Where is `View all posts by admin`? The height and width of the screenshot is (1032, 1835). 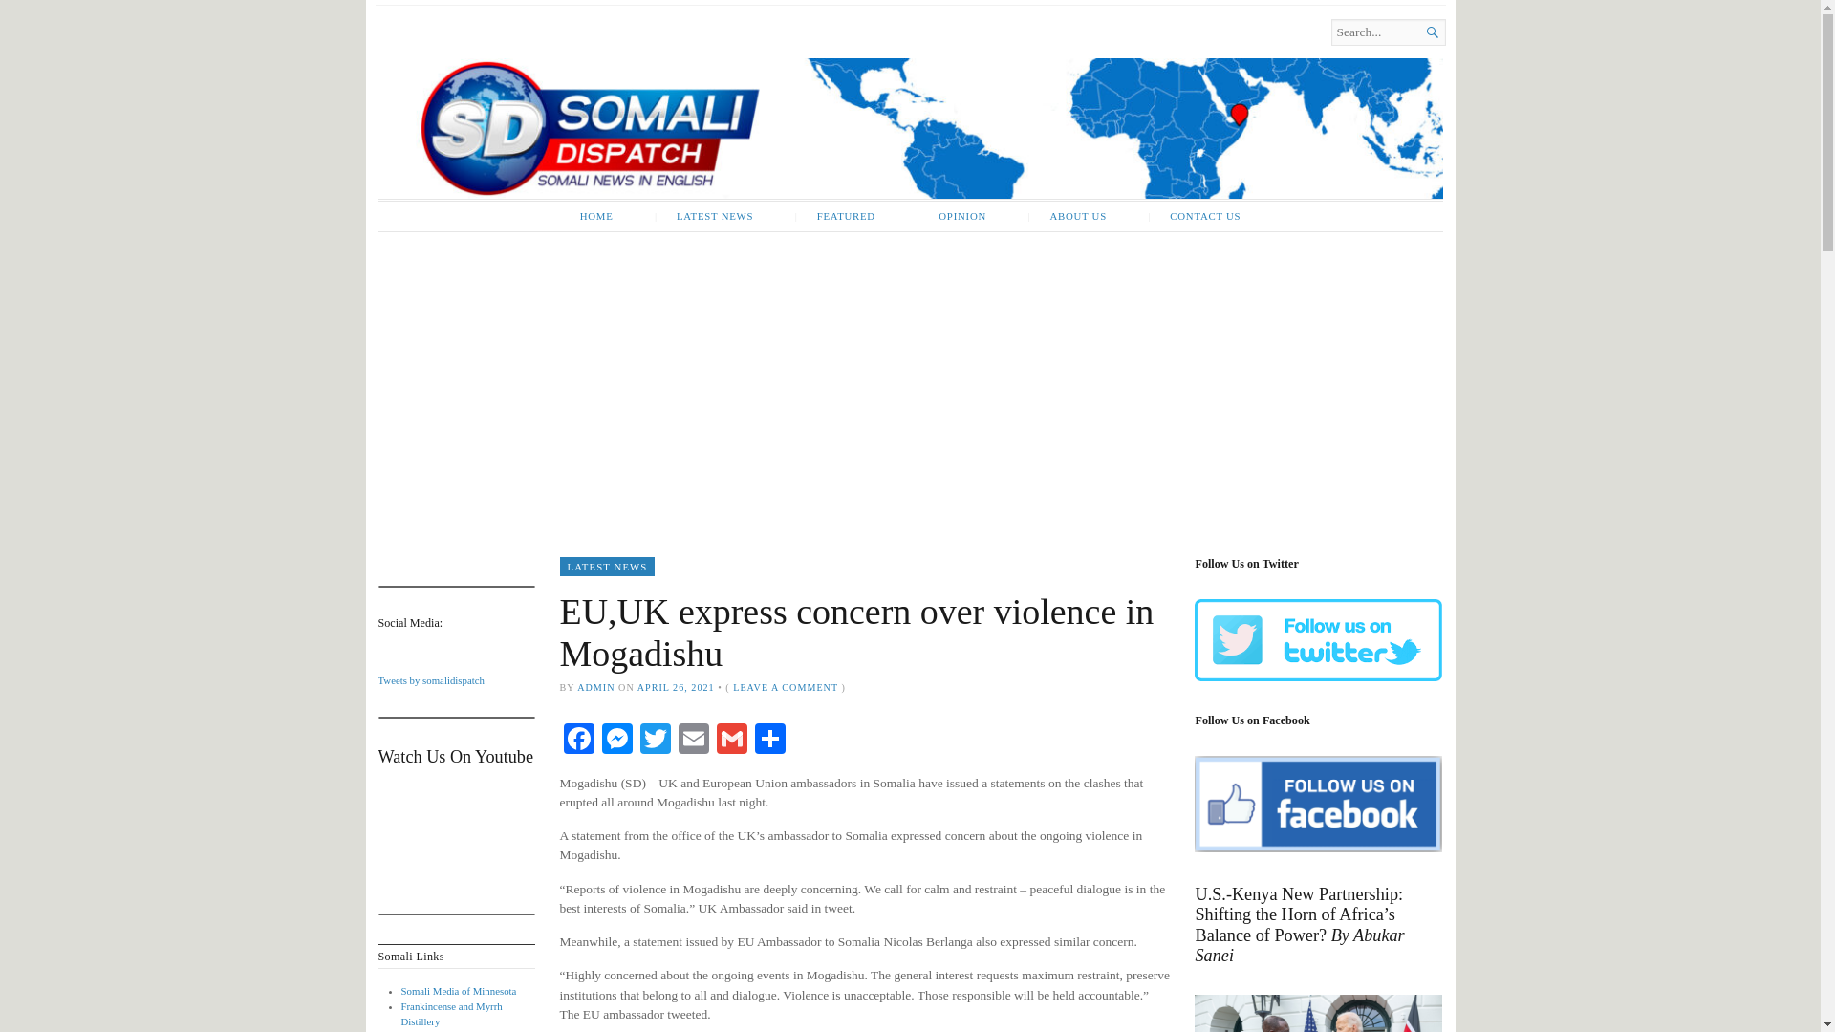
View all posts by admin is located at coordinates (596, 686).